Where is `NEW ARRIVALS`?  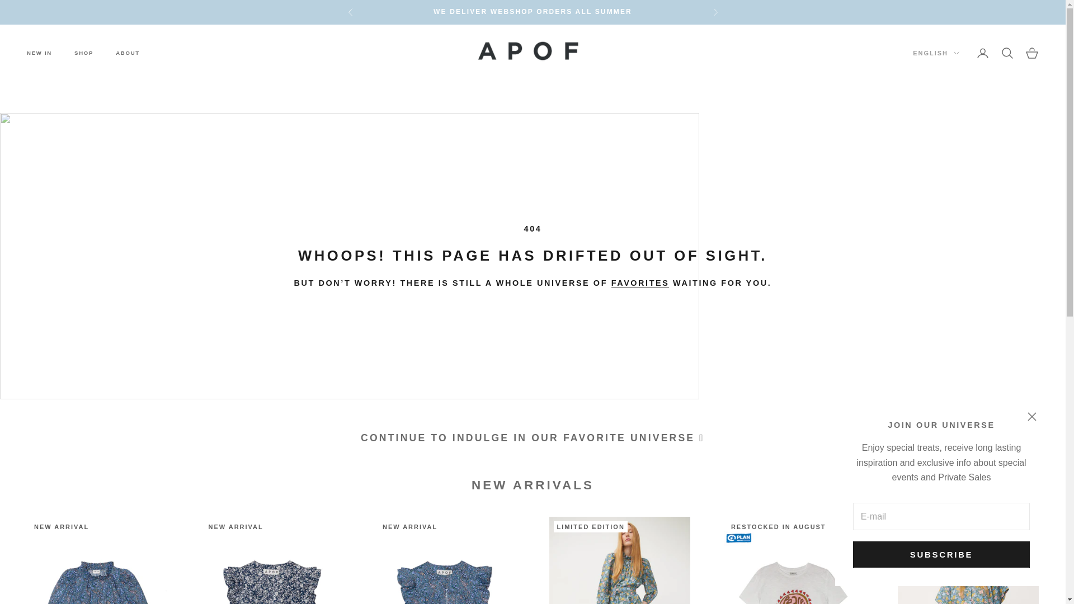
NEW ARRIVALS is located at coordinates (640, 283).